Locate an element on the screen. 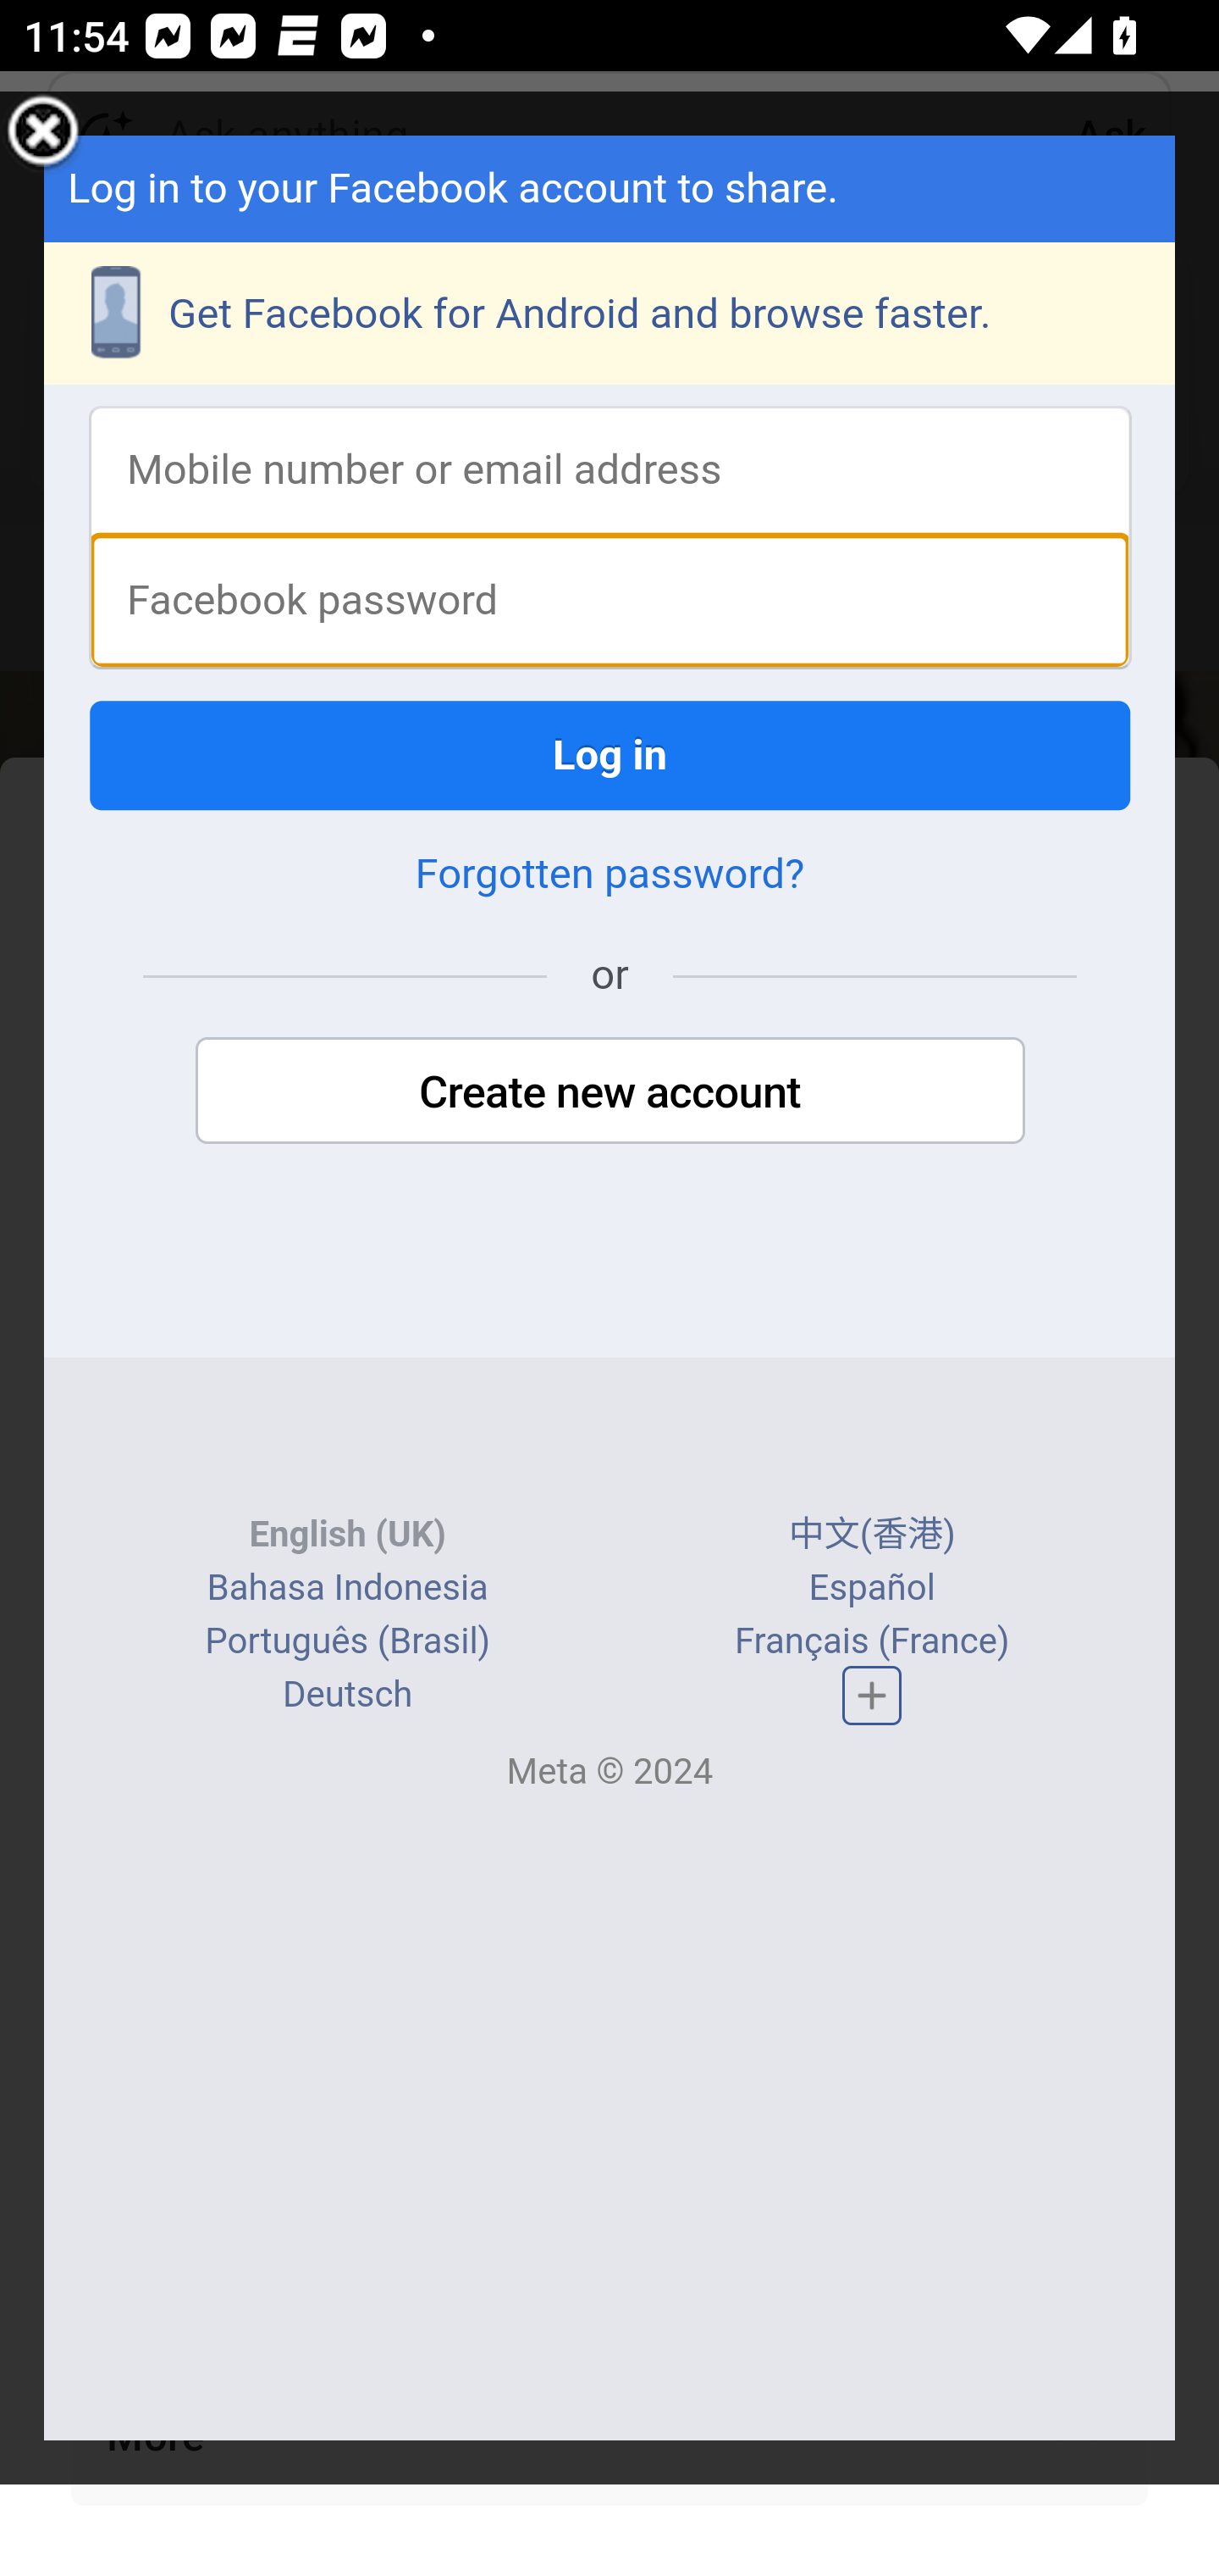 The image size is (1219, 2576). Español is located at coordinates (871, 1588).